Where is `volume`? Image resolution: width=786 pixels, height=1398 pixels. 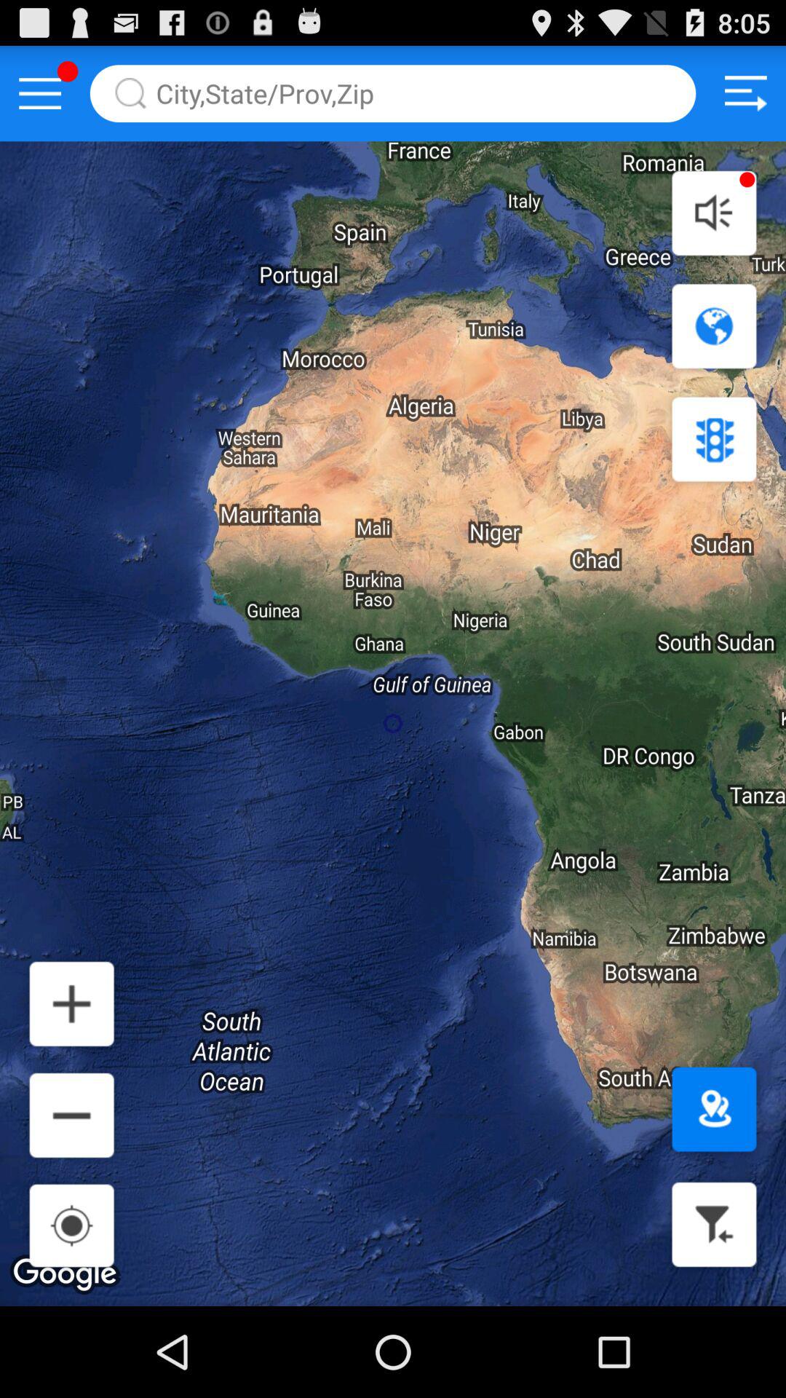
volume is located at coordinates (714, 213).